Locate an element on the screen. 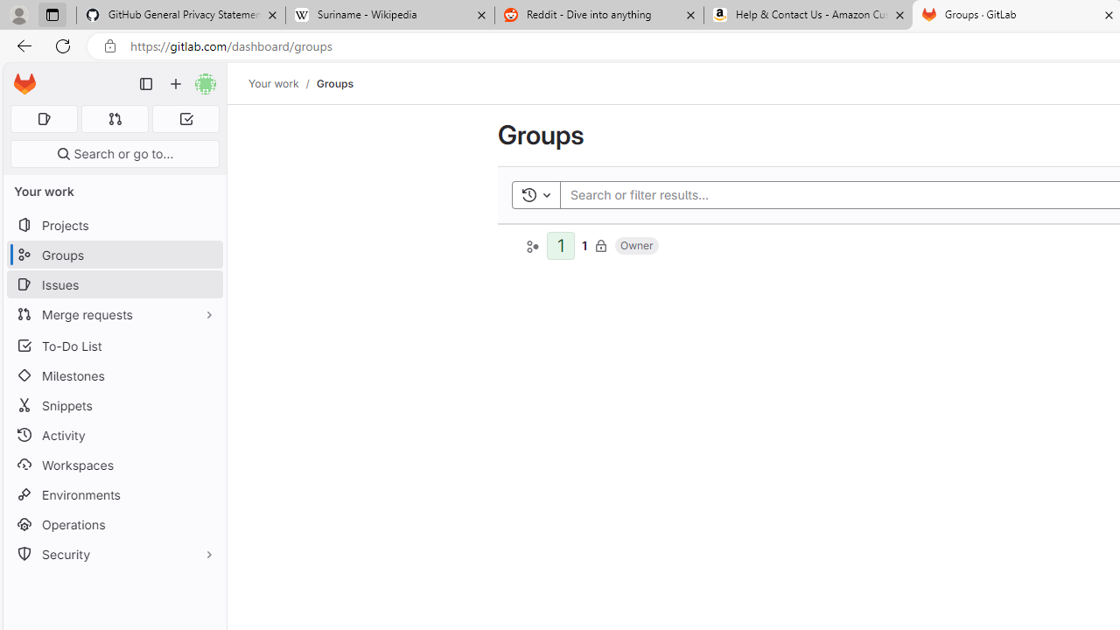 This screenshot has height=630, width=1120. Assigned issues 0 is located at coordinates (44, 119).